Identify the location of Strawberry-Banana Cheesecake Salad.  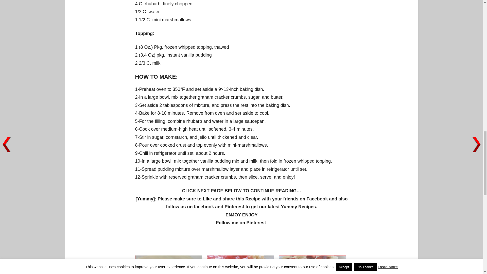
(312, 265).